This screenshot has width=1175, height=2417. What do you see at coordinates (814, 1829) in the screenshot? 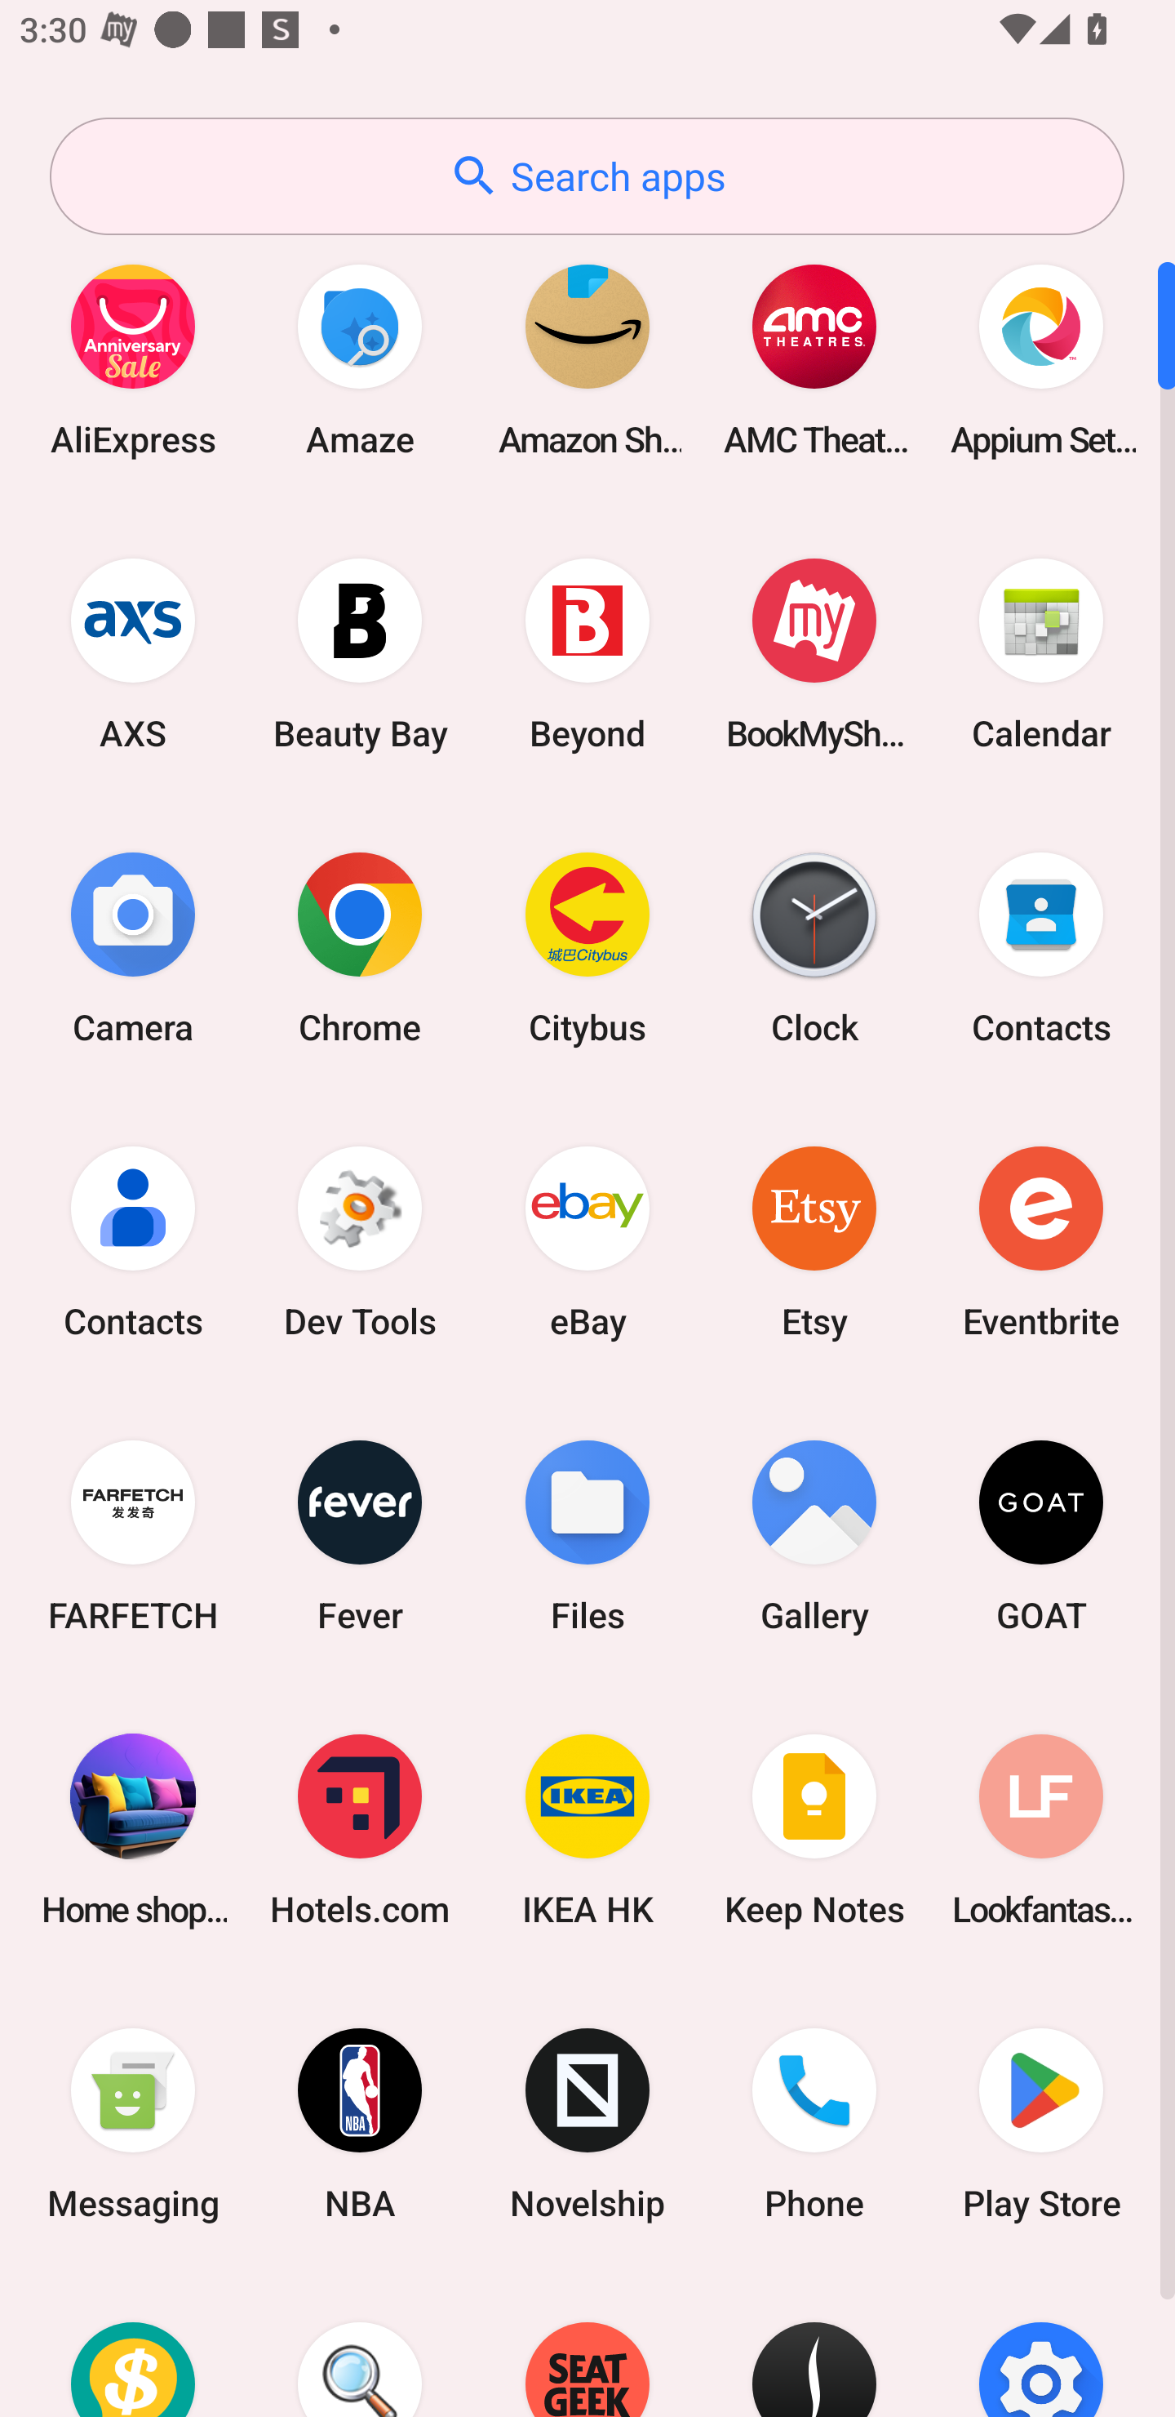
I see `Keep Notes` at bounding box center [814, 1829].